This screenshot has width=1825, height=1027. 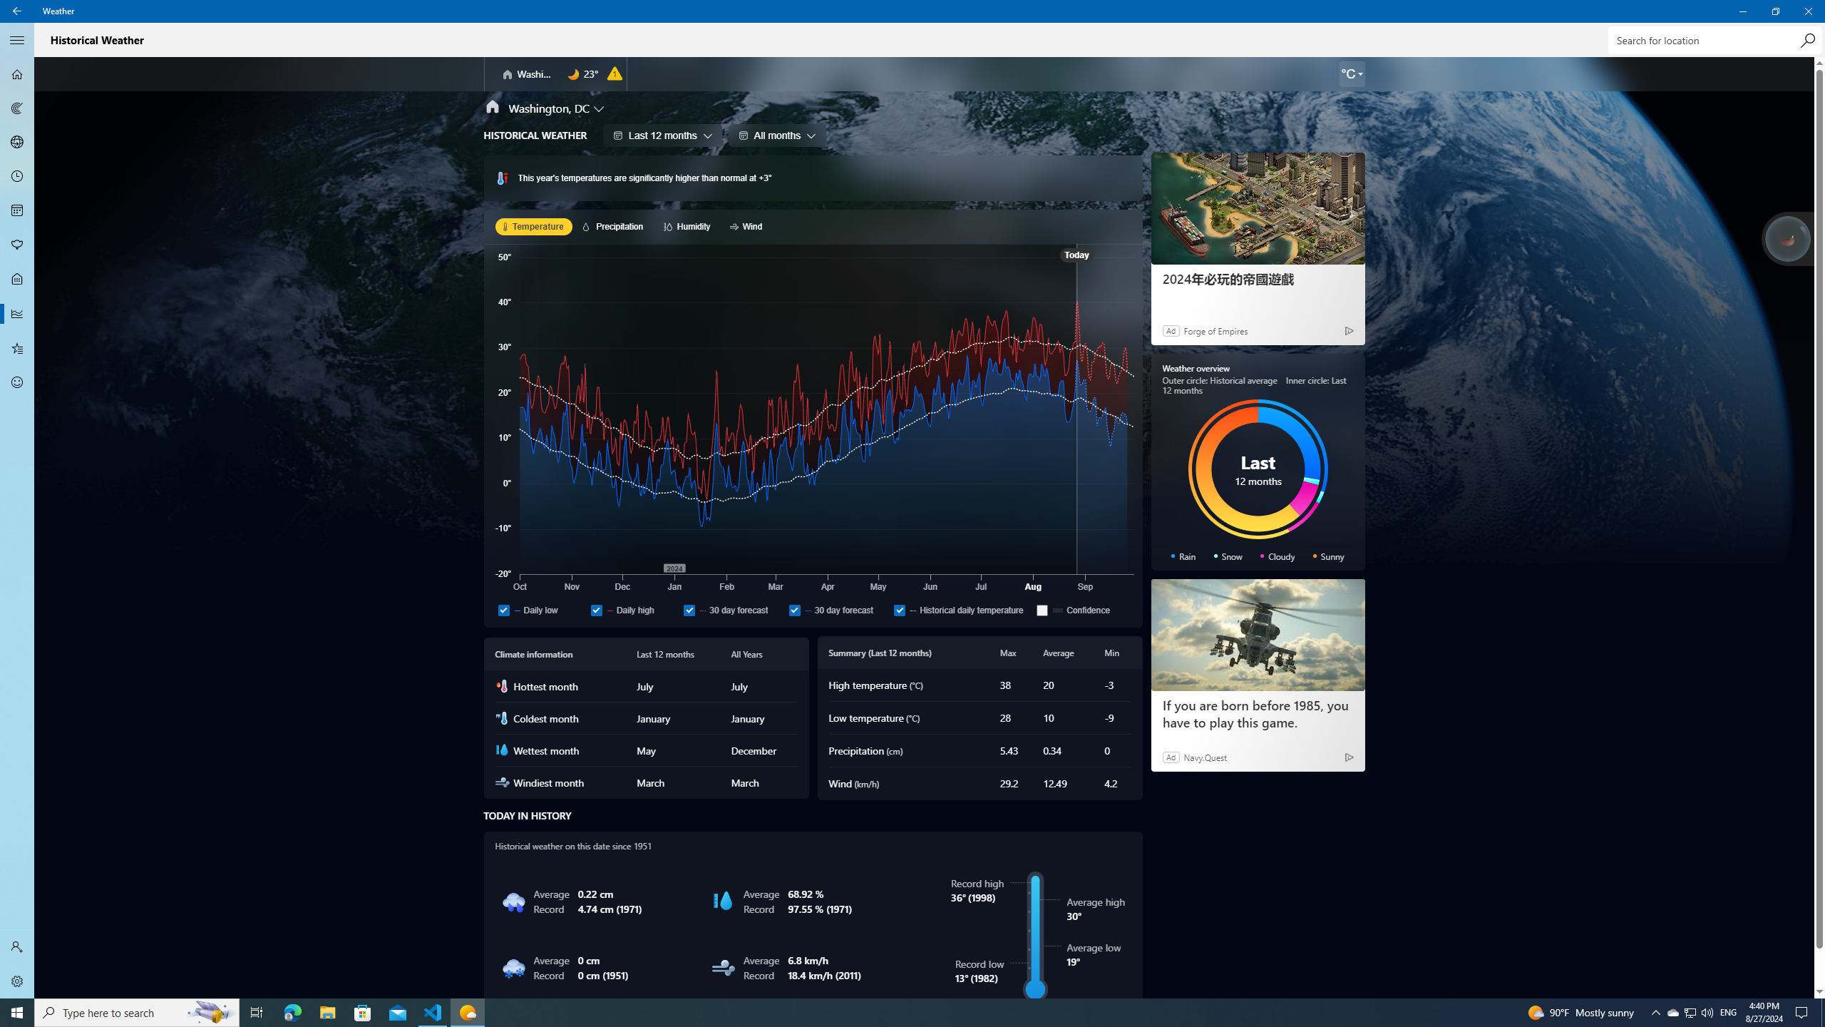 I want to click on Sign in, so click(x=17, y=947).